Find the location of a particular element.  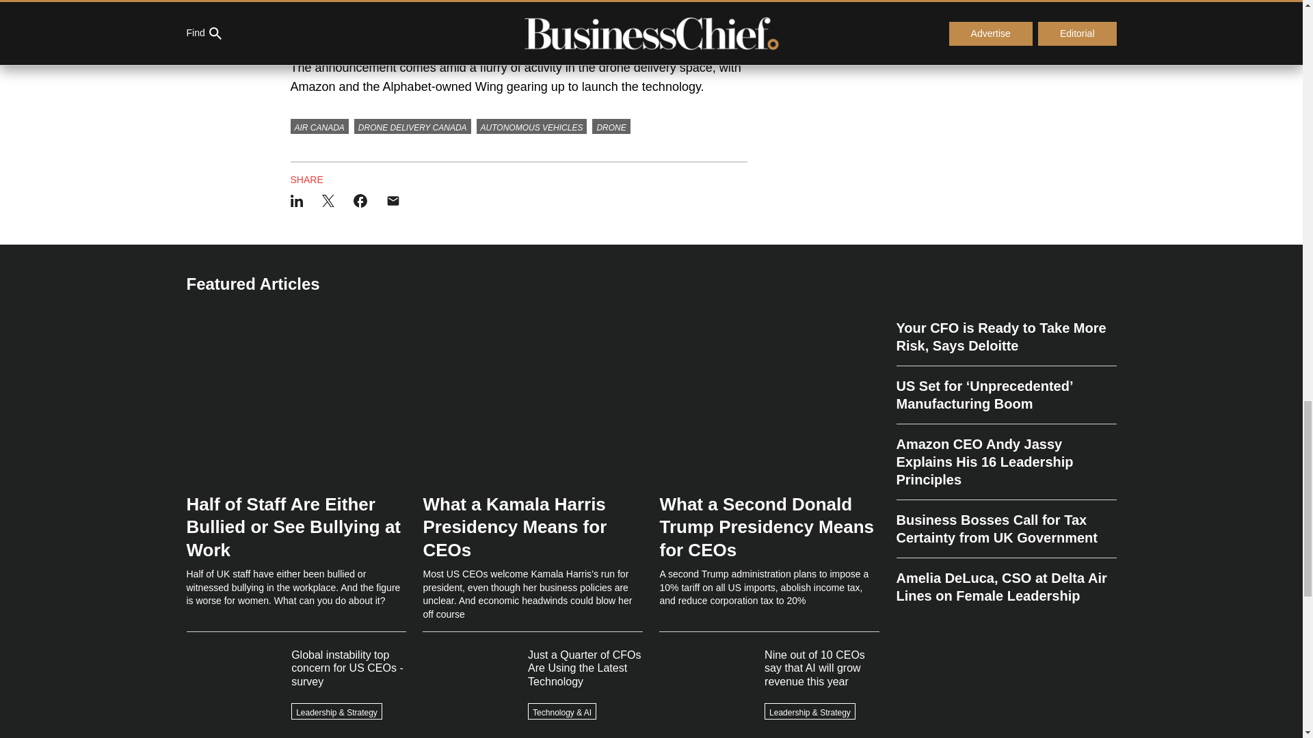

Amazon CEO Andy Jassy Explains His 16 Leadership Principles is located at coordinates (1005, 462).